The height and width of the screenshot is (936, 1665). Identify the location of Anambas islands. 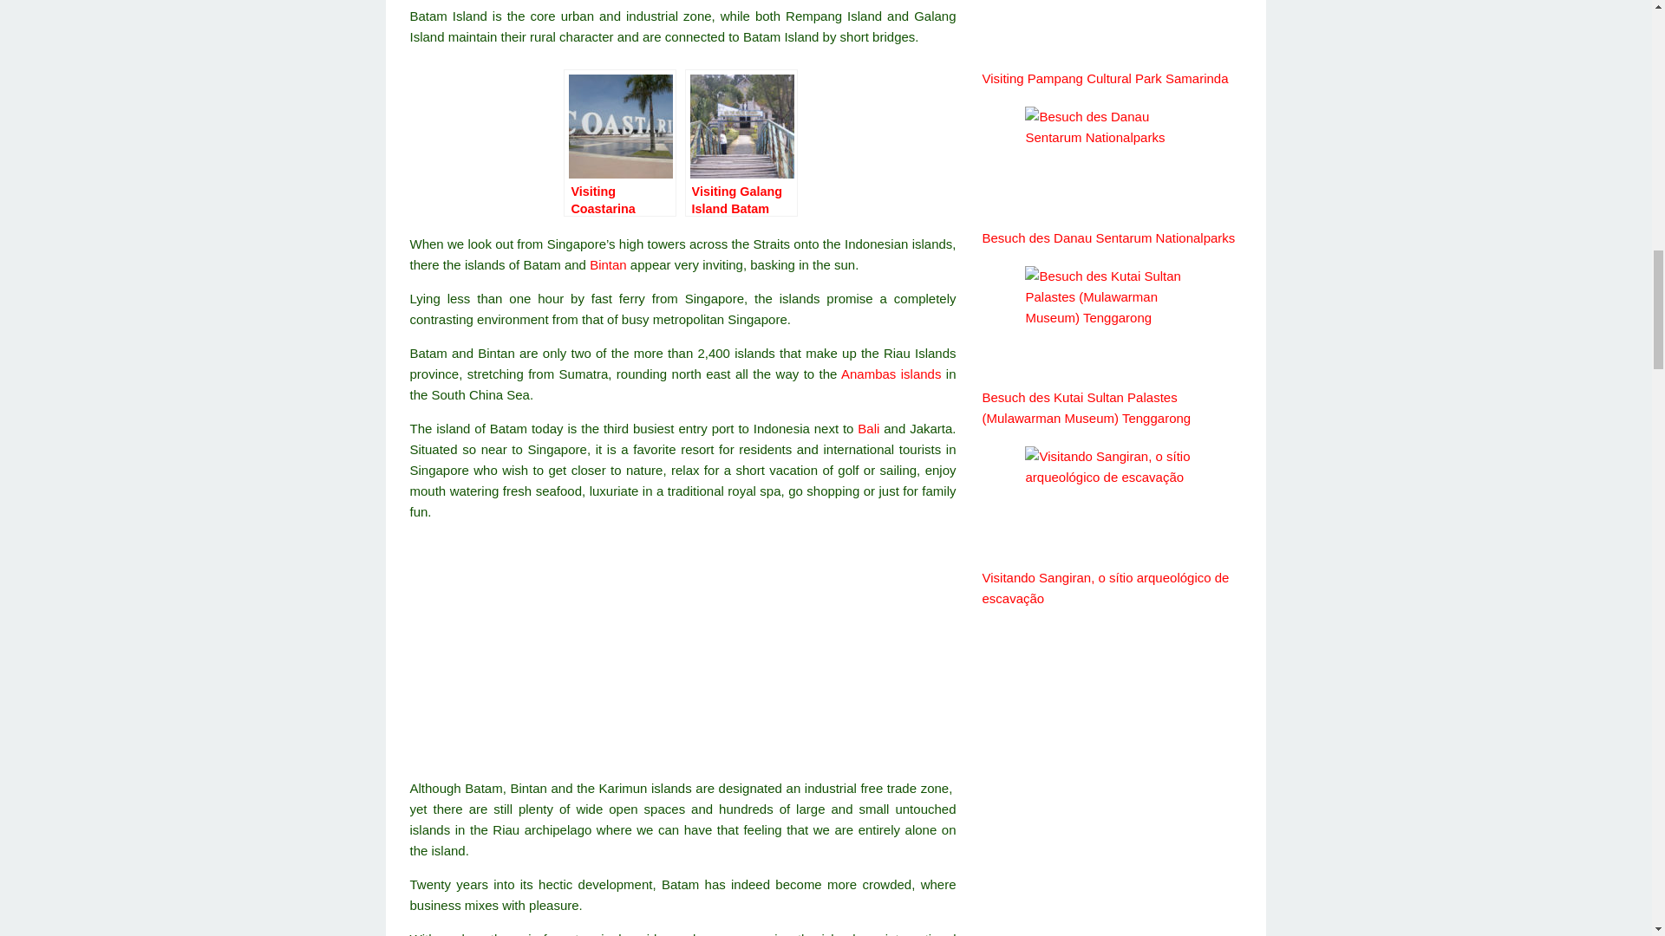
(890, 374).